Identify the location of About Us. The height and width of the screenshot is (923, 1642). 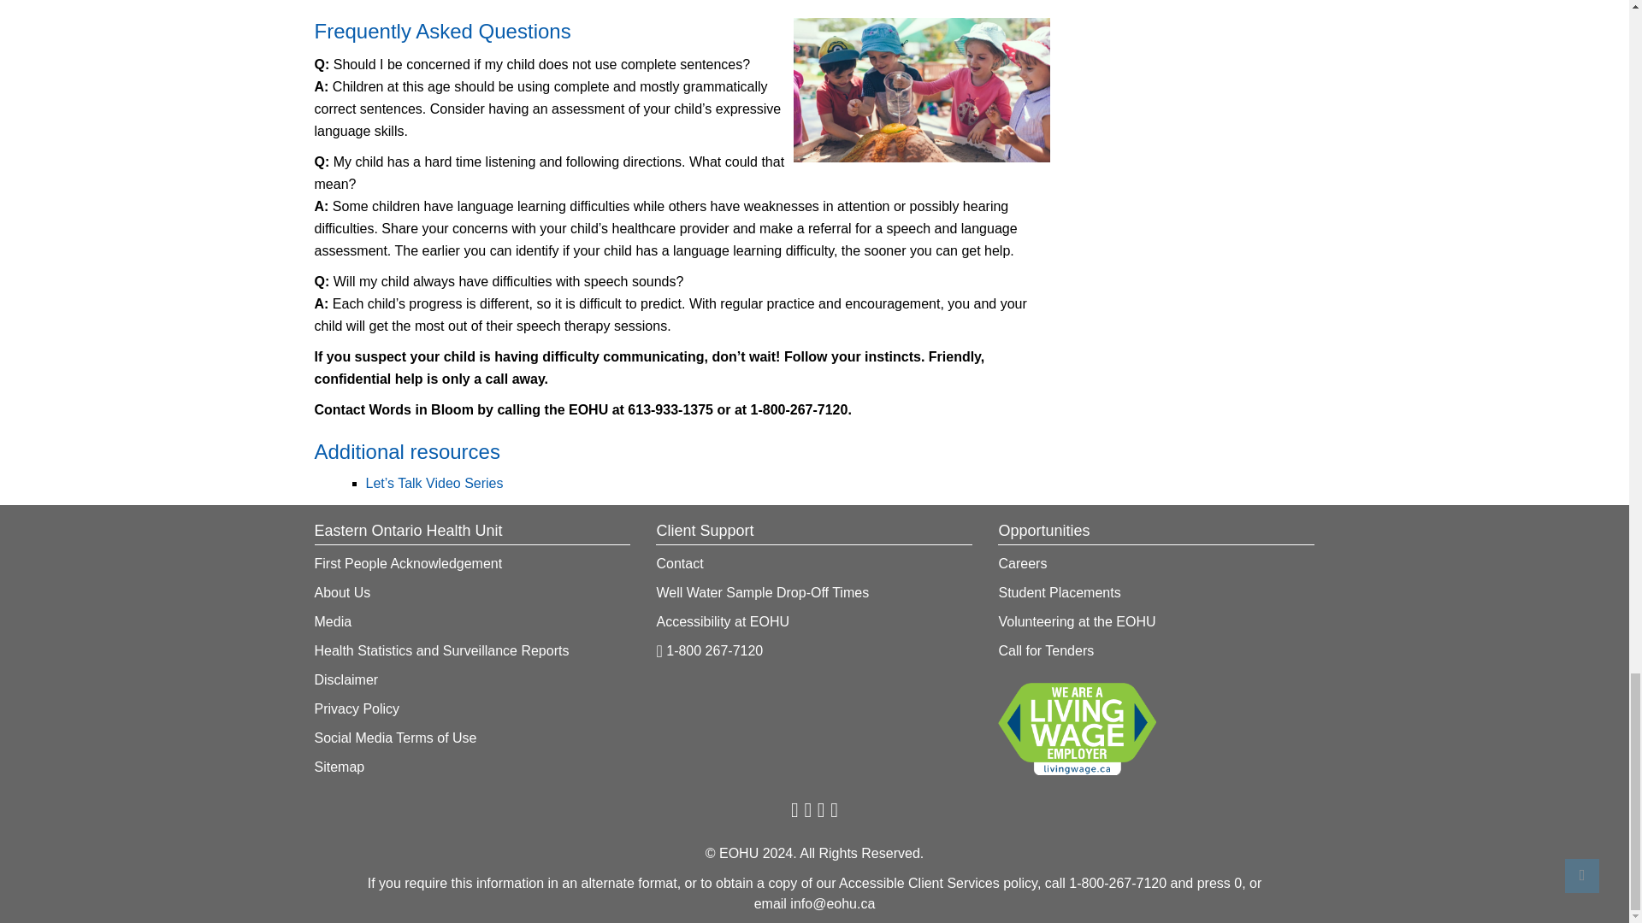
(1059, 592).